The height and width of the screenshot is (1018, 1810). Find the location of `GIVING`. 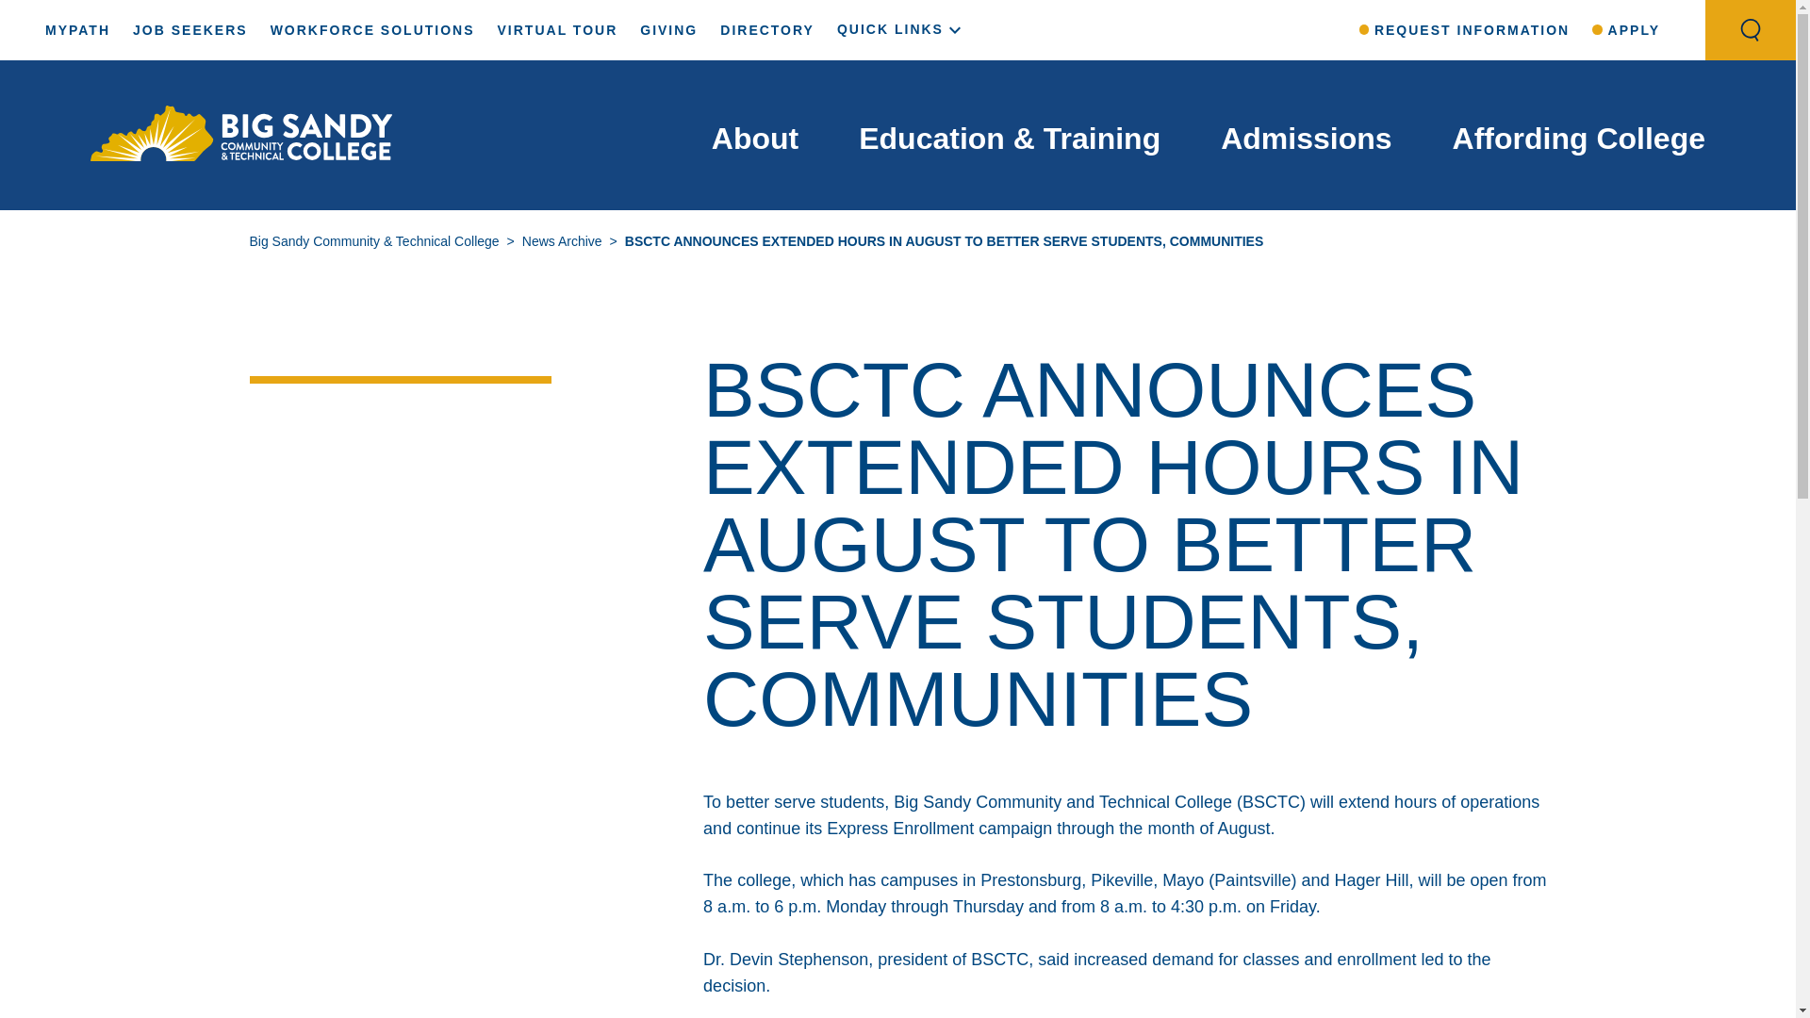

GIVING is located at coordinates (668, 30).